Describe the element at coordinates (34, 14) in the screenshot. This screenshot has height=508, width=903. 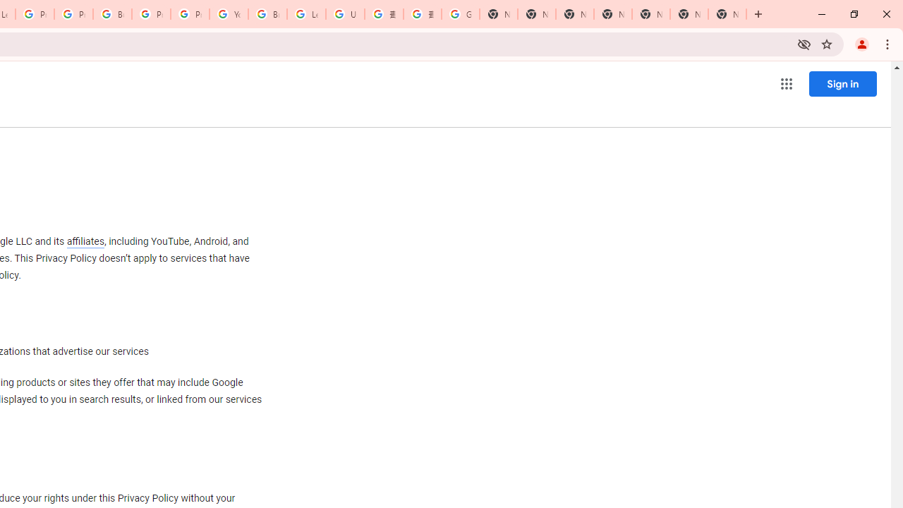
I see `Privacy Help Center - Policies Help` at that location.